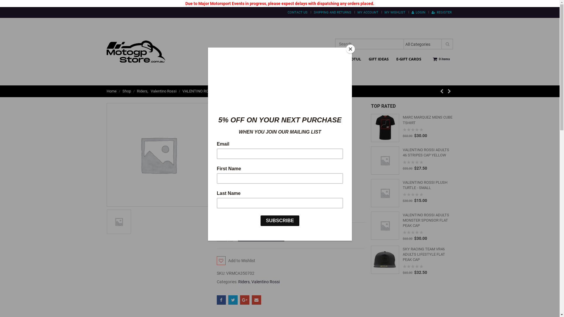 This screenshot has height=317, width=564. Describe the element at coordinates (273, 59) in the screenshot. I see `MOTO3` at that location.